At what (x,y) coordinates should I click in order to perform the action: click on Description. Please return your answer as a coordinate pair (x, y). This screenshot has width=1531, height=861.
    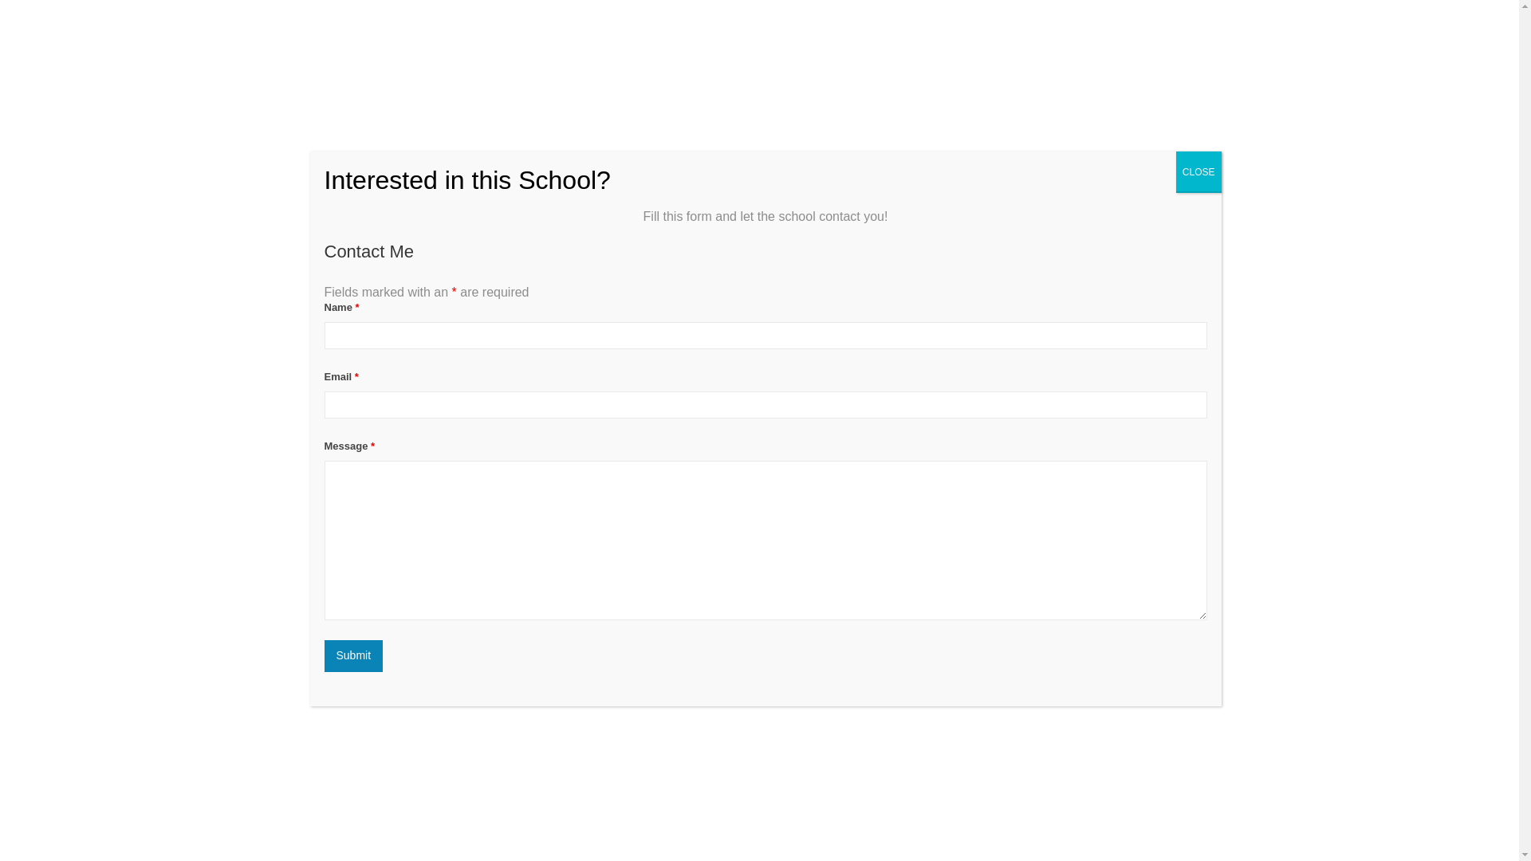
    Looking at the image, I should click on (324, 481).